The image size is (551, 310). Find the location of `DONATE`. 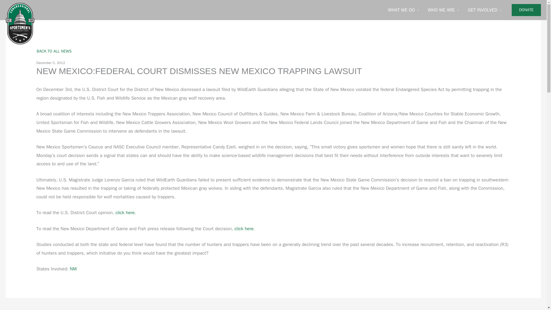

DONATE is located at coordinates (526, 10).